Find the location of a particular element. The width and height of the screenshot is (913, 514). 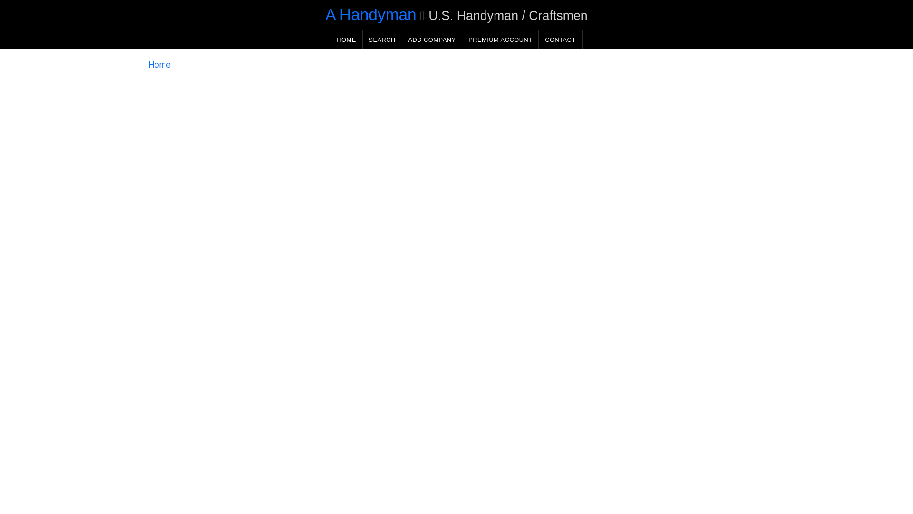

CONTACT is located at coordinates (560, 39).